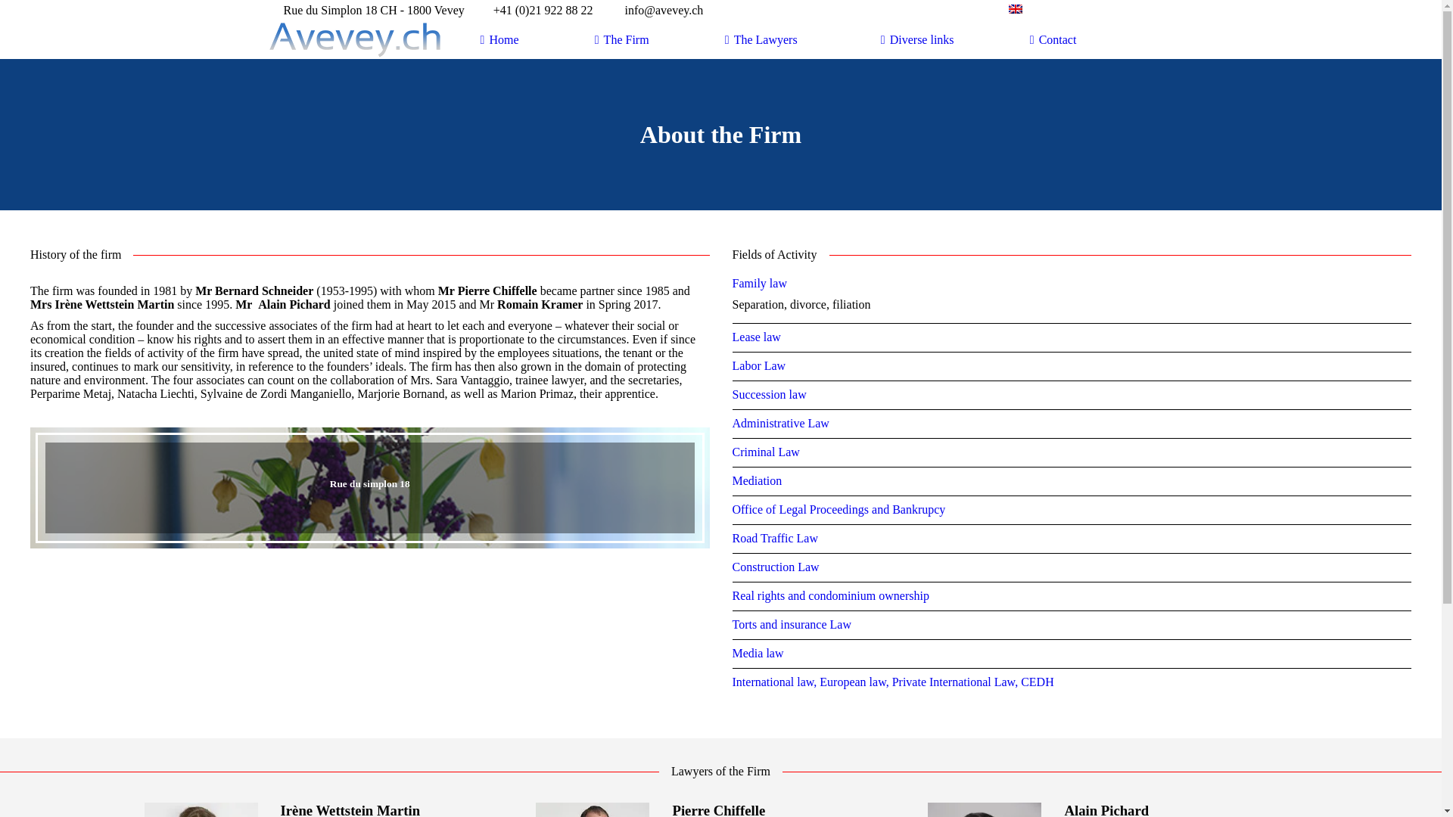  What do you see at coordinates (1053, 40) in the screenshot?
I see `Contact` at bounding box center [1053, 40].